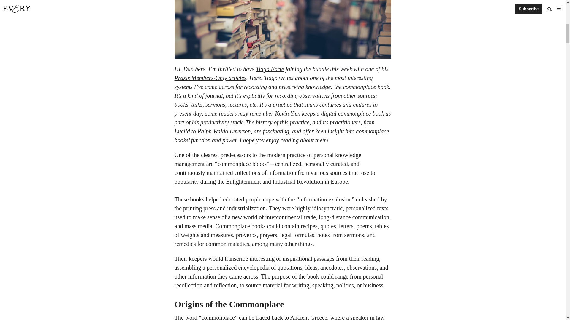 Image resolution: width=570 pixels, height=320 pixels. I want to click on Tiago Forte, so click(270, 69).